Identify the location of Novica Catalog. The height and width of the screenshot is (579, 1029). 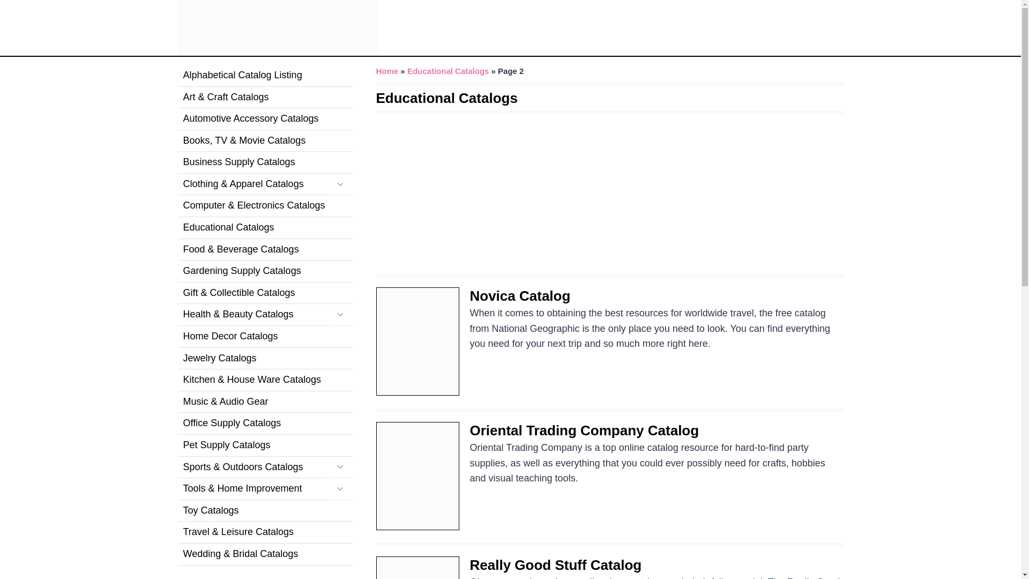
(519, 296).